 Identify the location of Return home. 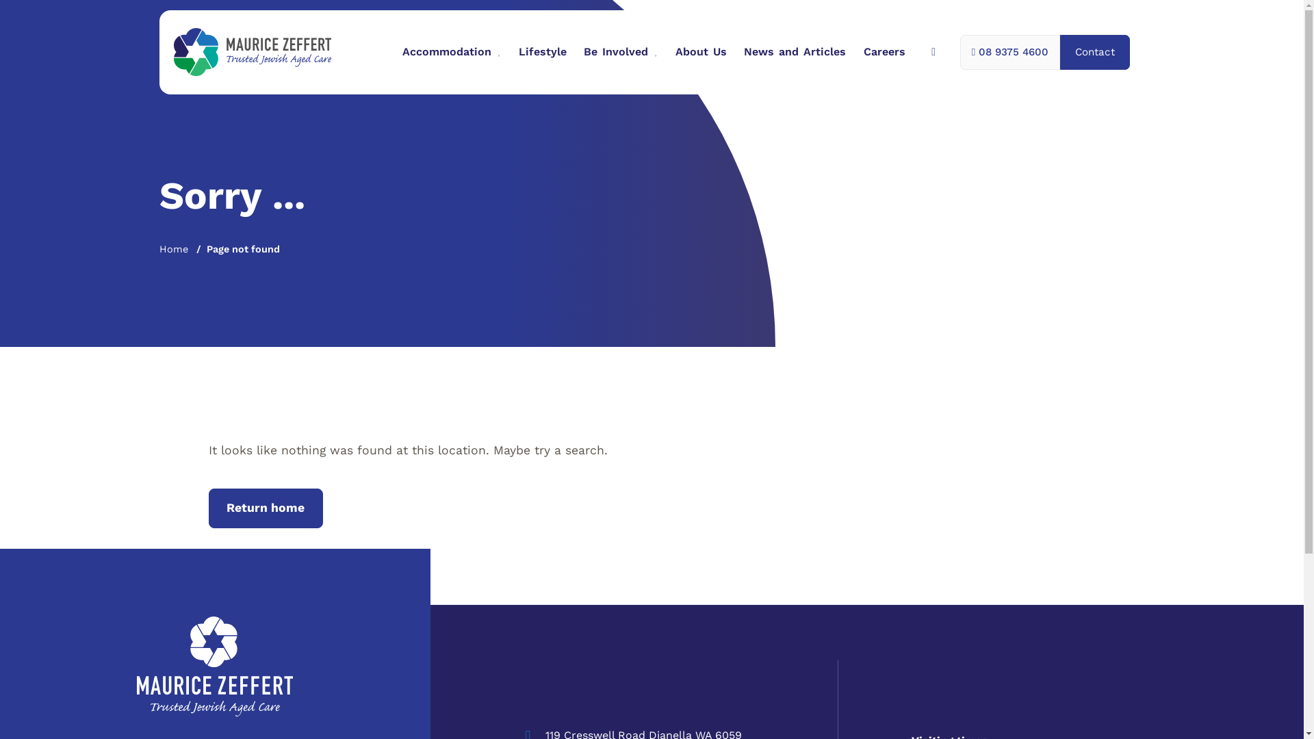
(266, 508).